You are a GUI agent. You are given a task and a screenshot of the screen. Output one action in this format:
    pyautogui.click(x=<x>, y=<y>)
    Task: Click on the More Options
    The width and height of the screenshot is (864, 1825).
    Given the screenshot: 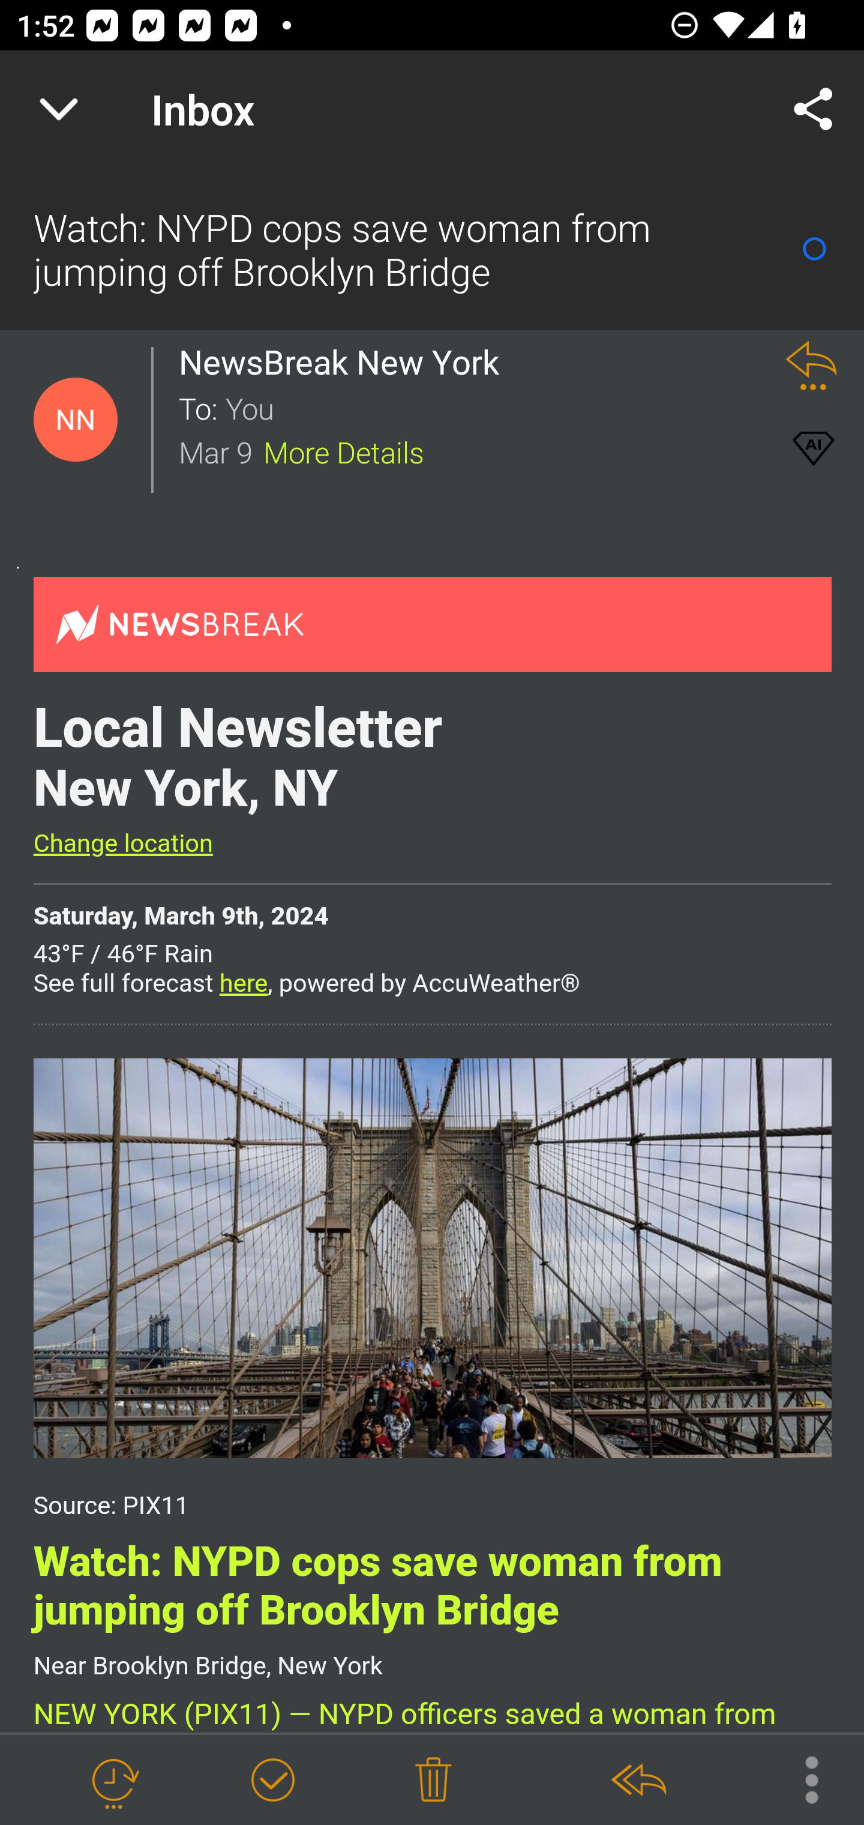 What is the action you would take?
    pyautogui.click(x=800, y=1778)
    